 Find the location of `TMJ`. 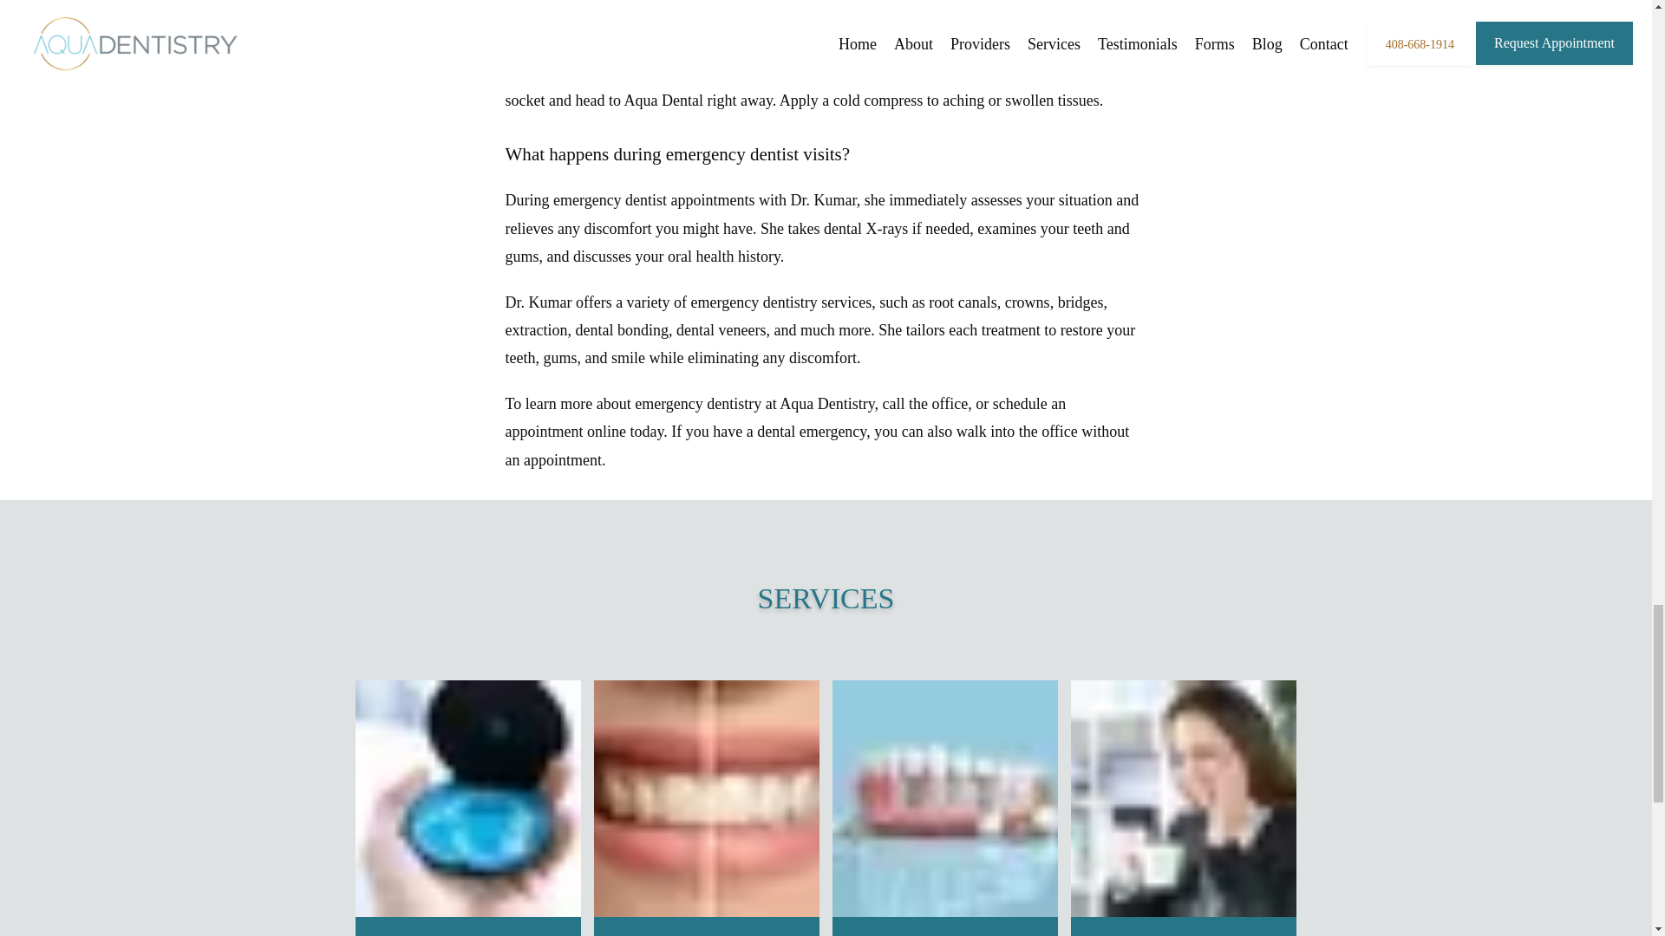

TMJ is located at coordinates (1184, 934).